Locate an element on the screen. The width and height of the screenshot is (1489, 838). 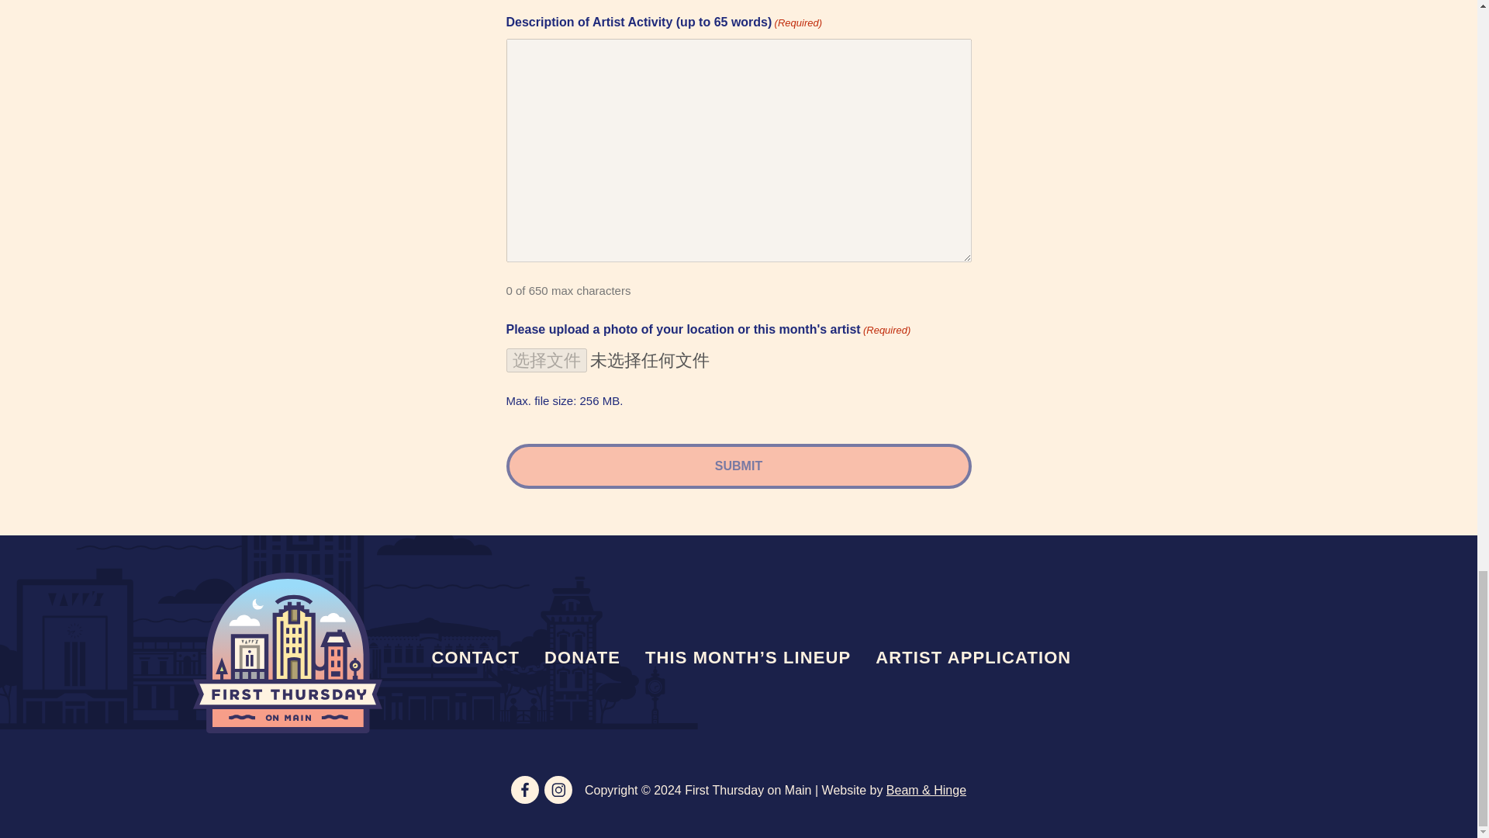
Submit is located at coordinates (738, 466).